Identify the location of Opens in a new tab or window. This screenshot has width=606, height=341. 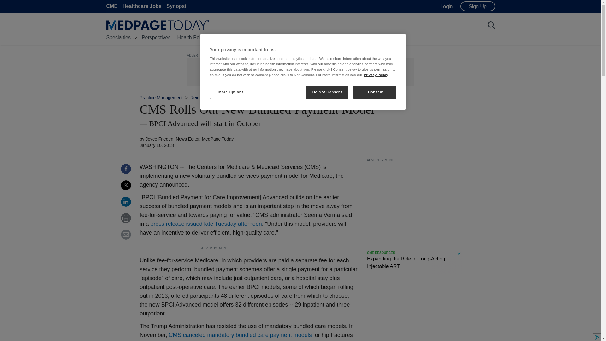
(206, 224).